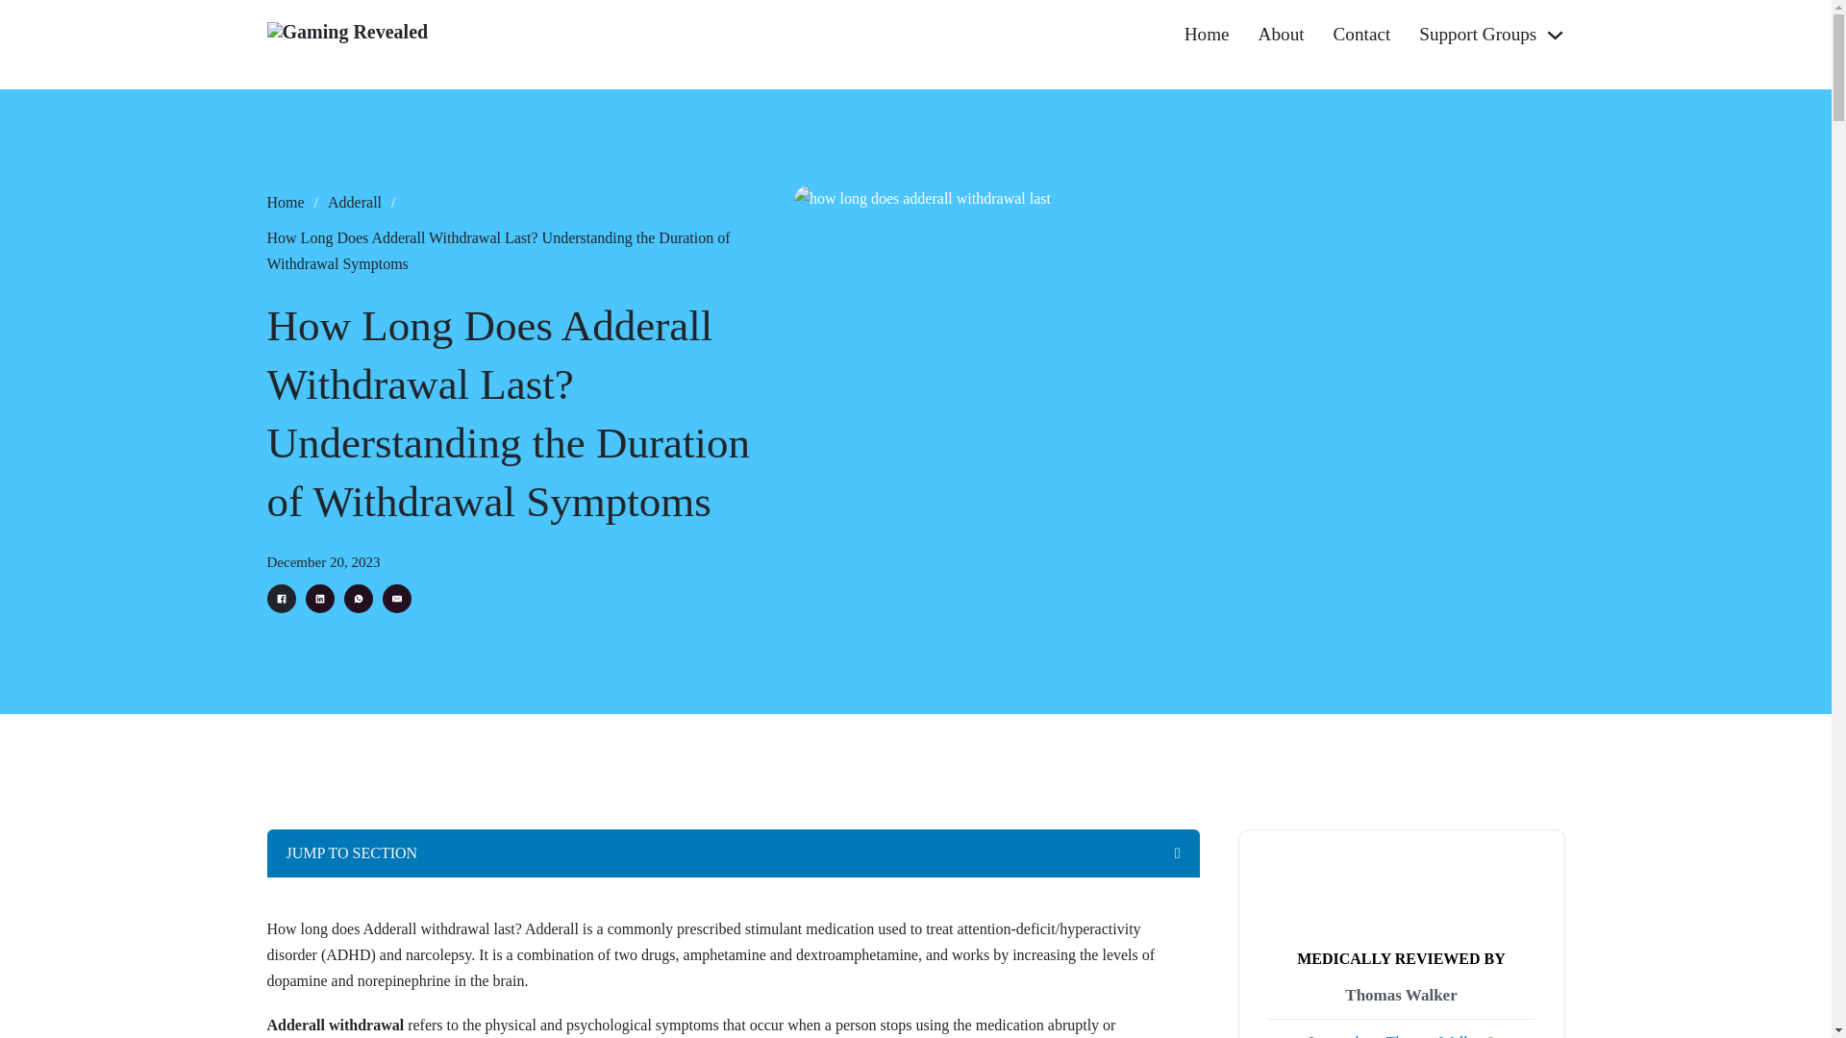  I want to click on Thomas Walker, so click(1400, 996).